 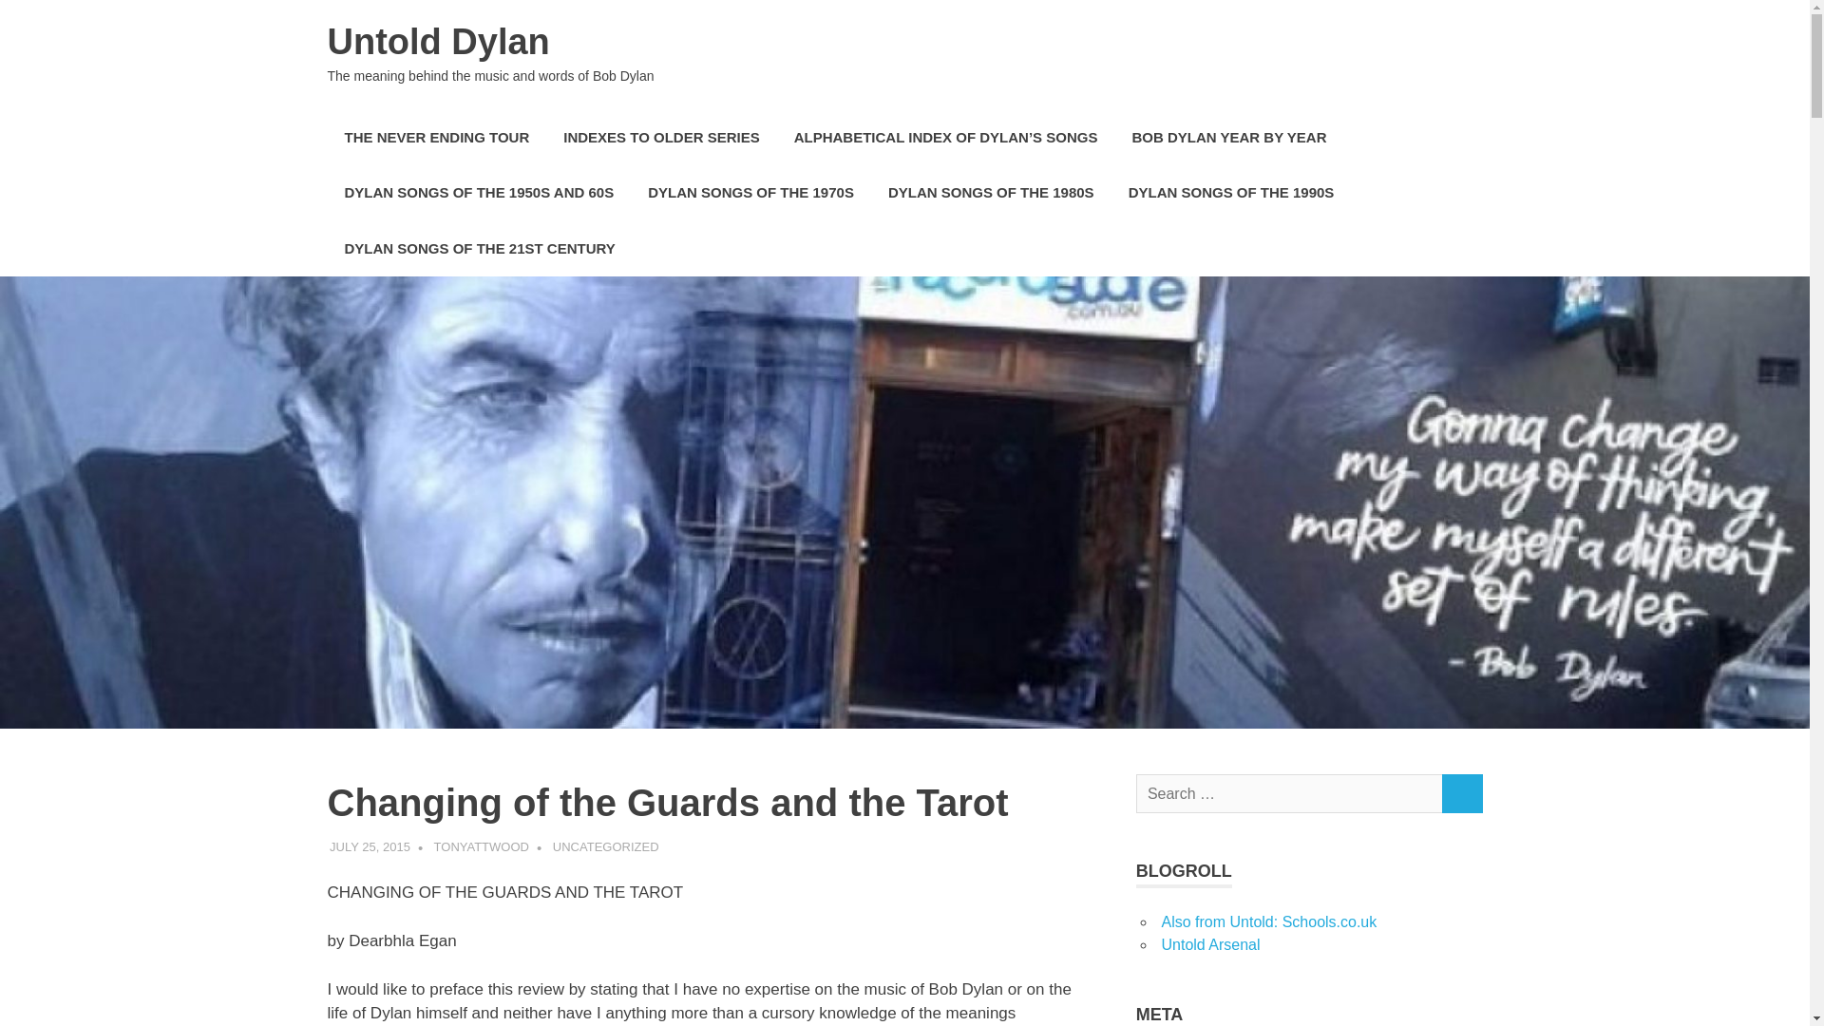 What do you see at coordinates (1268, 921) in the screenshot?
I see `Advertising to UK schools` at bounding box center [1268, 921].